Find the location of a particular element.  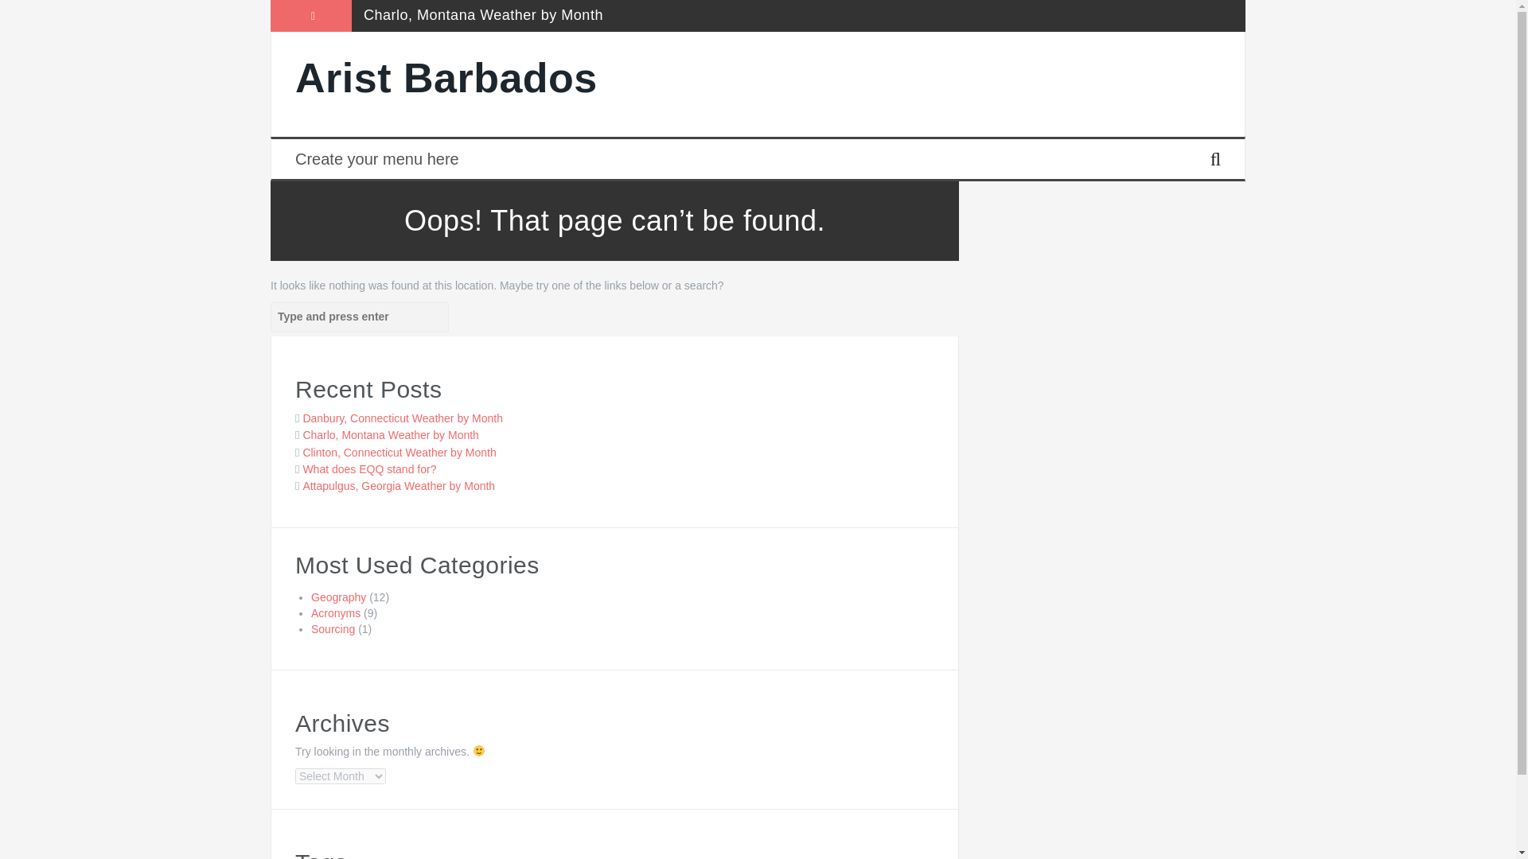

Charlo, Montana Weather by Month is located at coordinates (391, 434).